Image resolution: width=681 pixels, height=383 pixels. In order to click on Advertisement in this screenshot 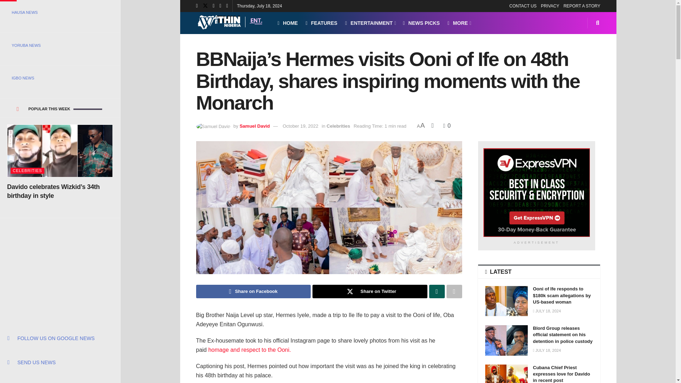, I will do `click(60, 262)`.